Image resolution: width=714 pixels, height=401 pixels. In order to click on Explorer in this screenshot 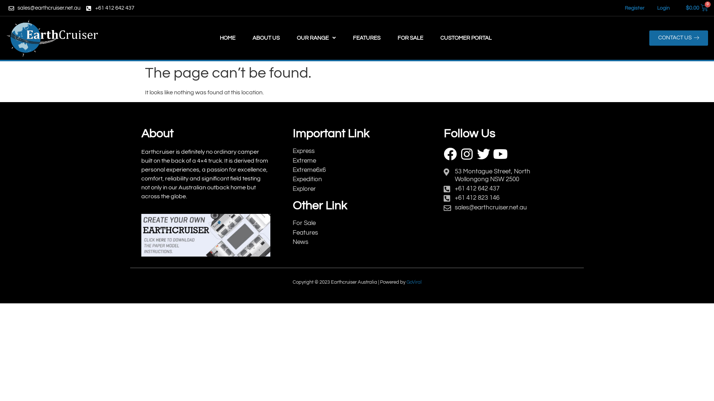, I will do `click(338, 189)`.